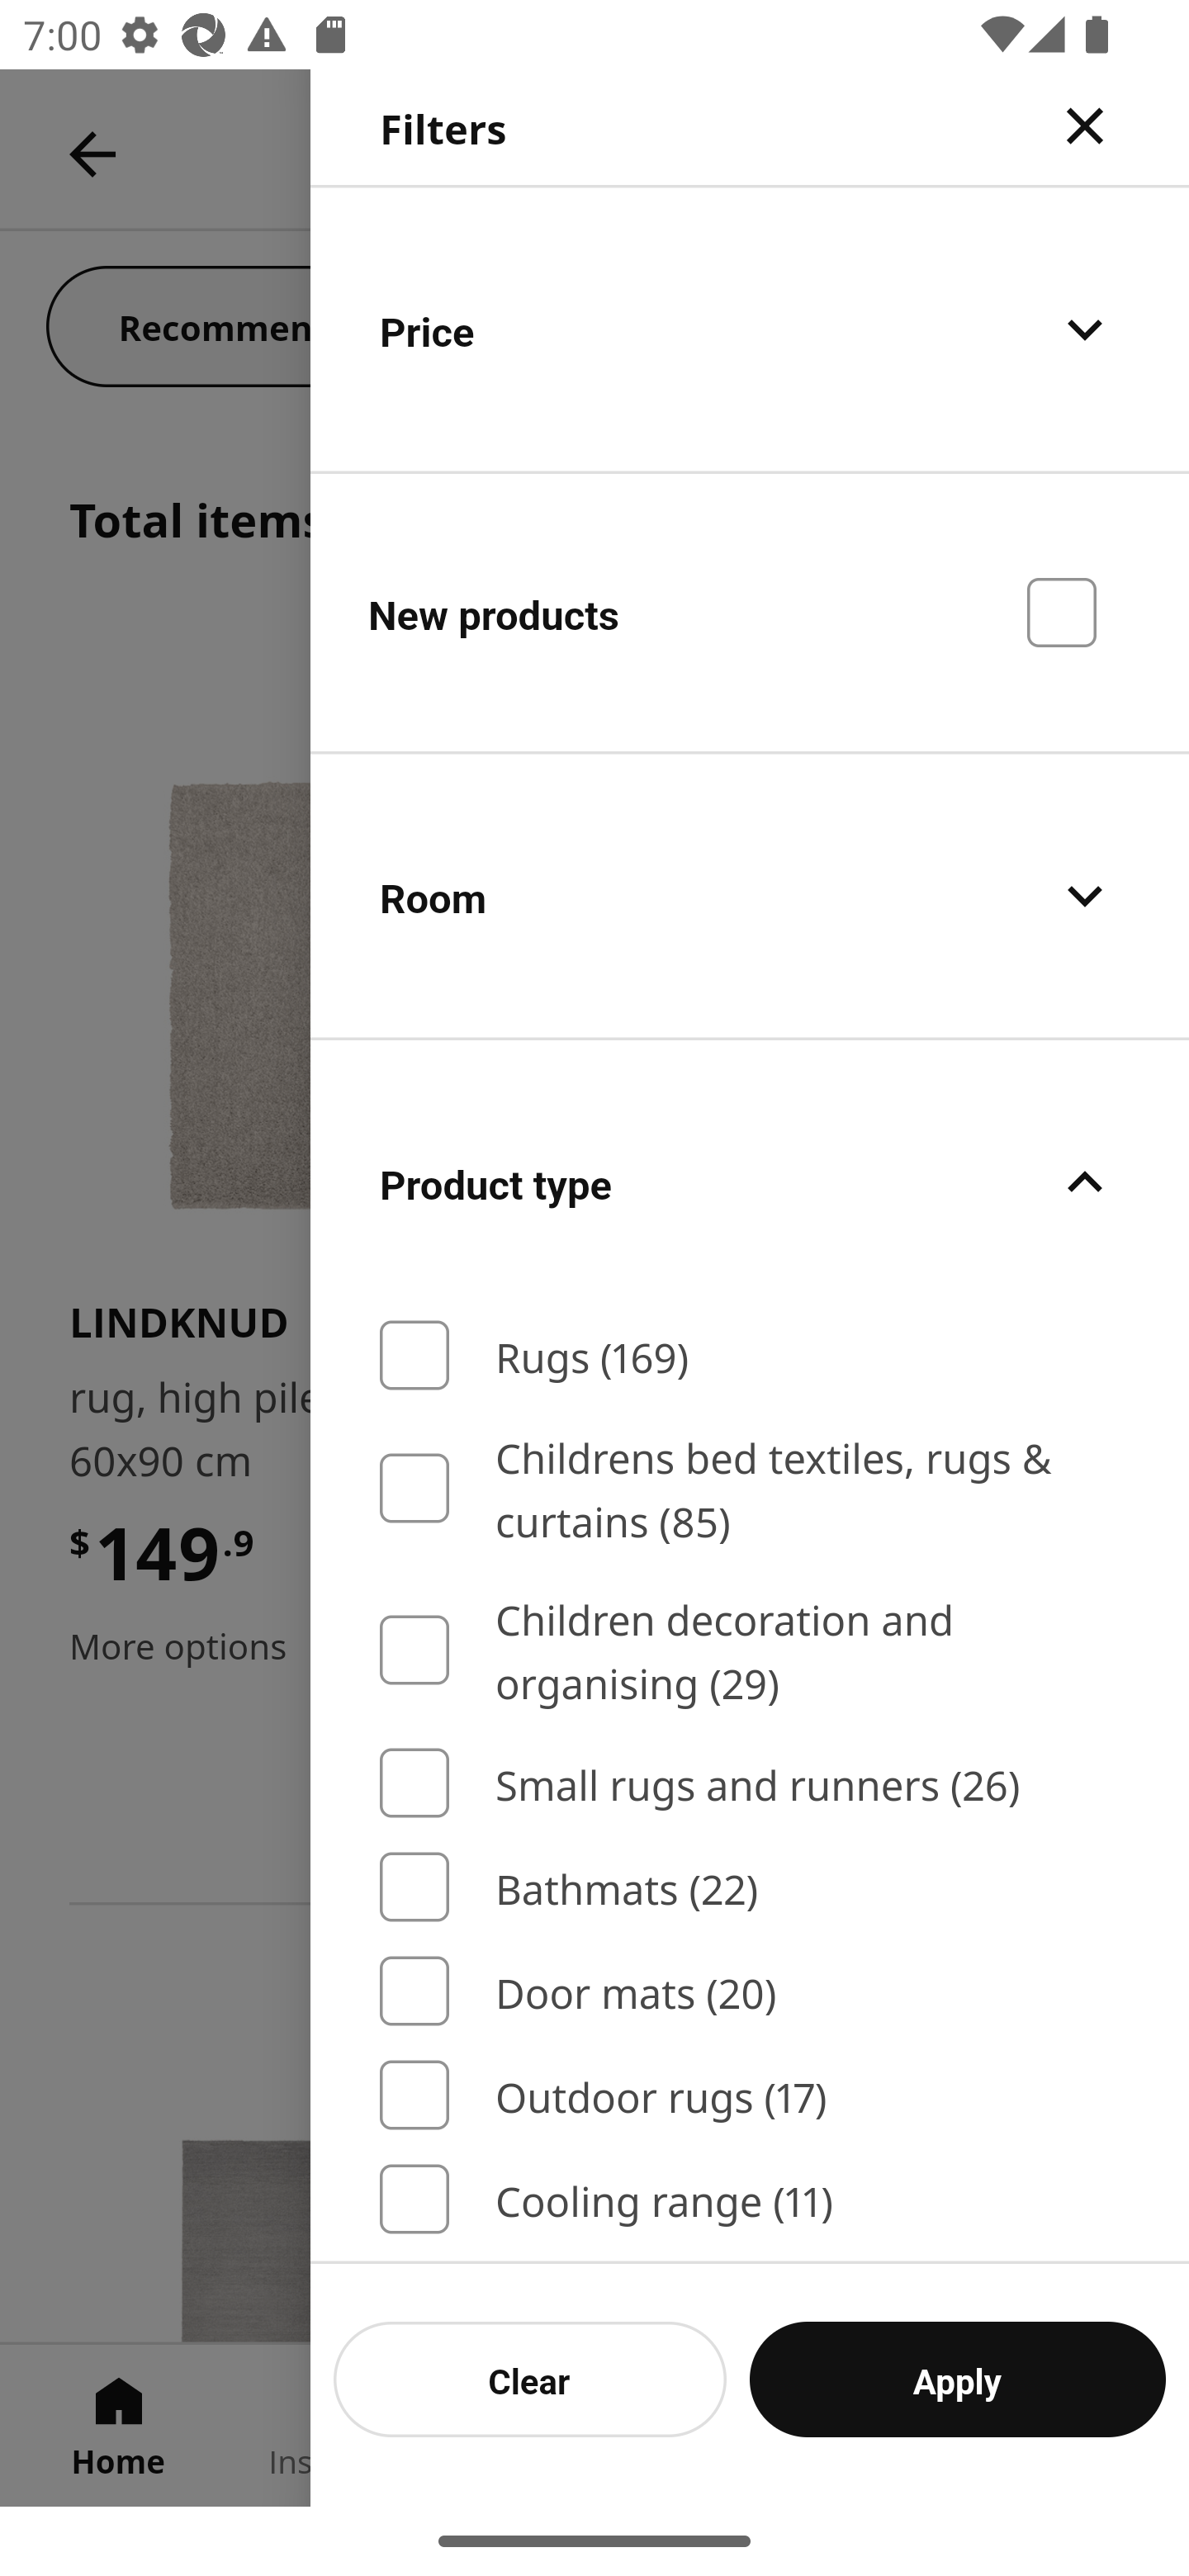  I want to click on Apply, so click(958, 2379).